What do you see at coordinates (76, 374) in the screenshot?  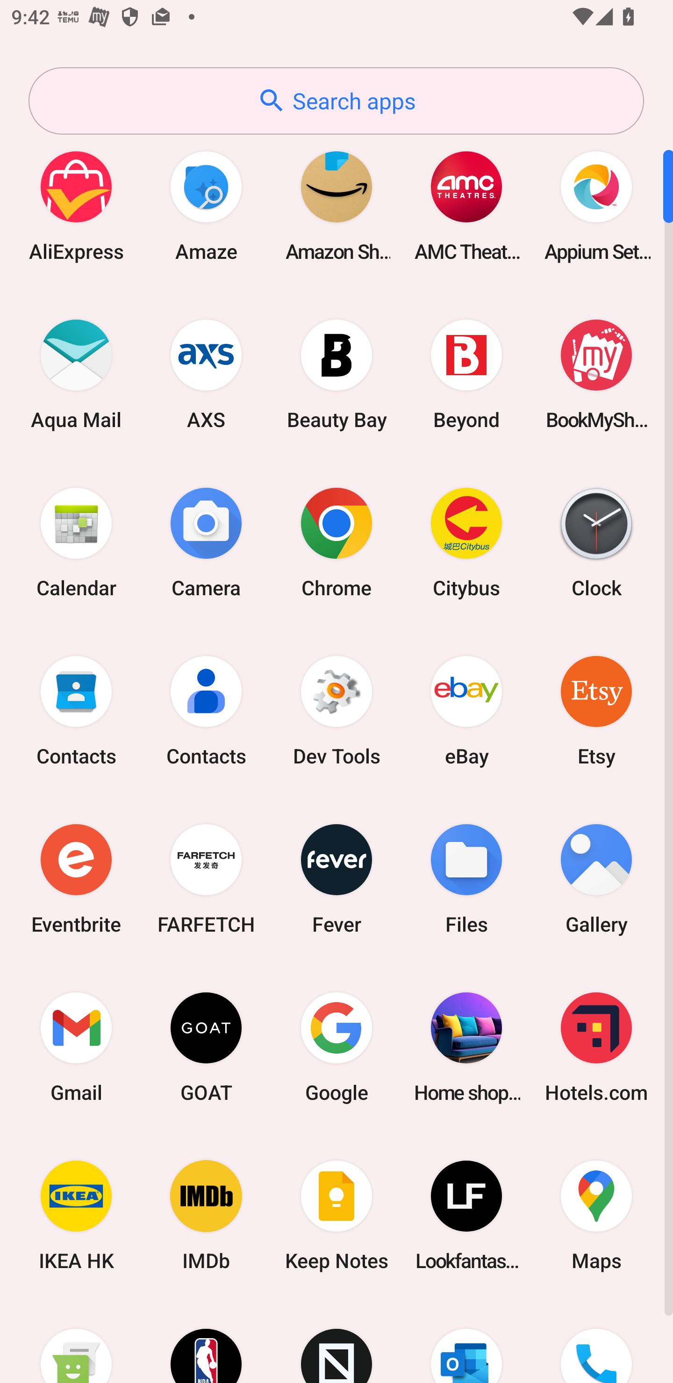 I see `Aqua Mail` at bounding box center [76, 374].